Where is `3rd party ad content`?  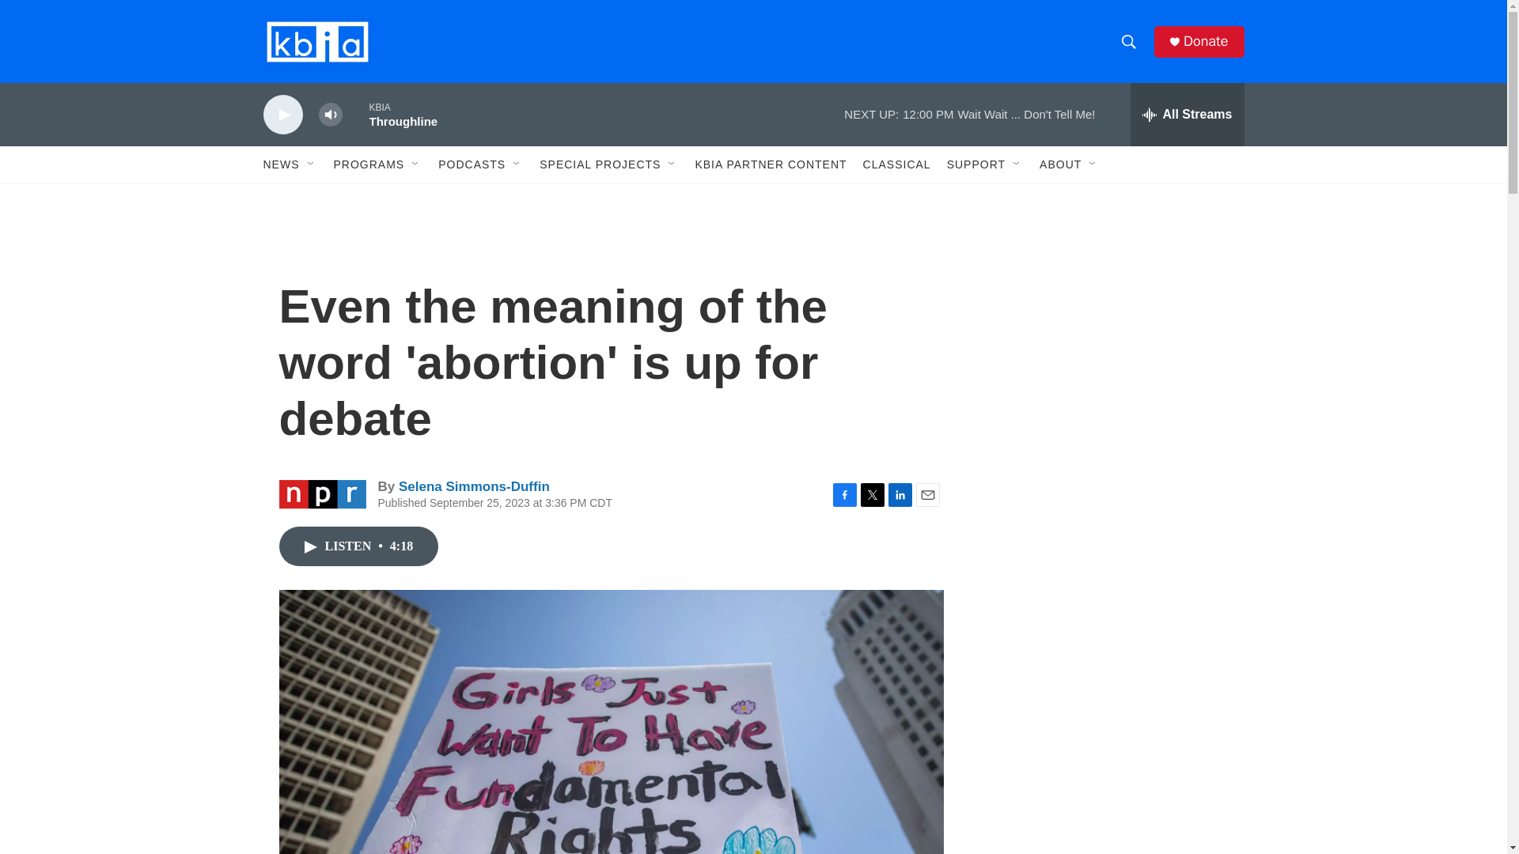
3rd party ad content is located at coordinates (1108, 331).